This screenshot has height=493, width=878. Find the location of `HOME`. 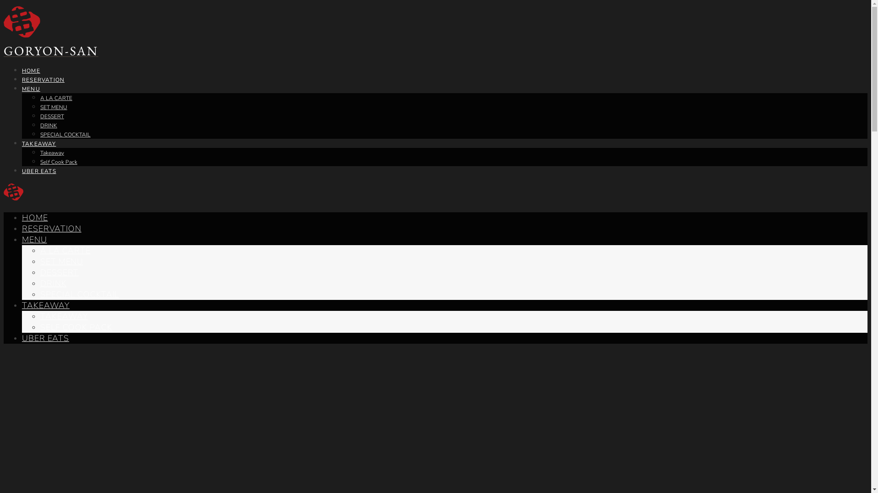

HOME is located at coordinates (35, 218).